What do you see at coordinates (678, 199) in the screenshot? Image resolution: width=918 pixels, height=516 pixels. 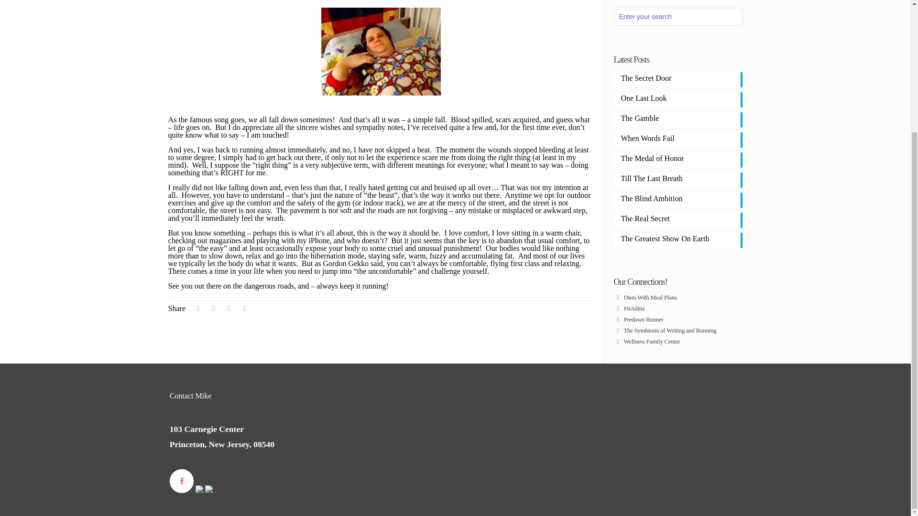 I see `The Blind Ambition` at bounding box center [678, 199].